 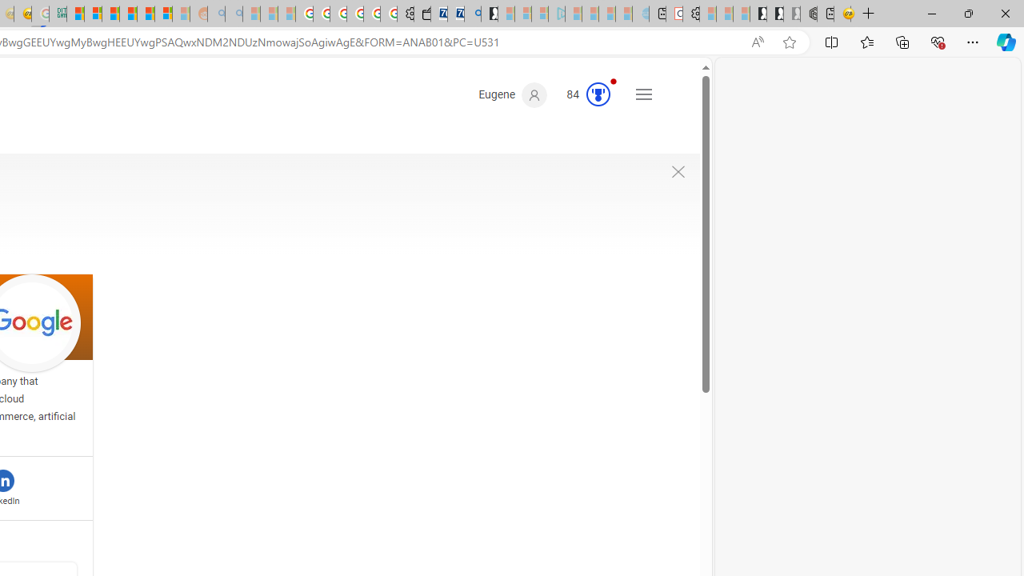 I want to click on Bing Real Estate - Home sales and rental listings, so click(x=473, y=14).